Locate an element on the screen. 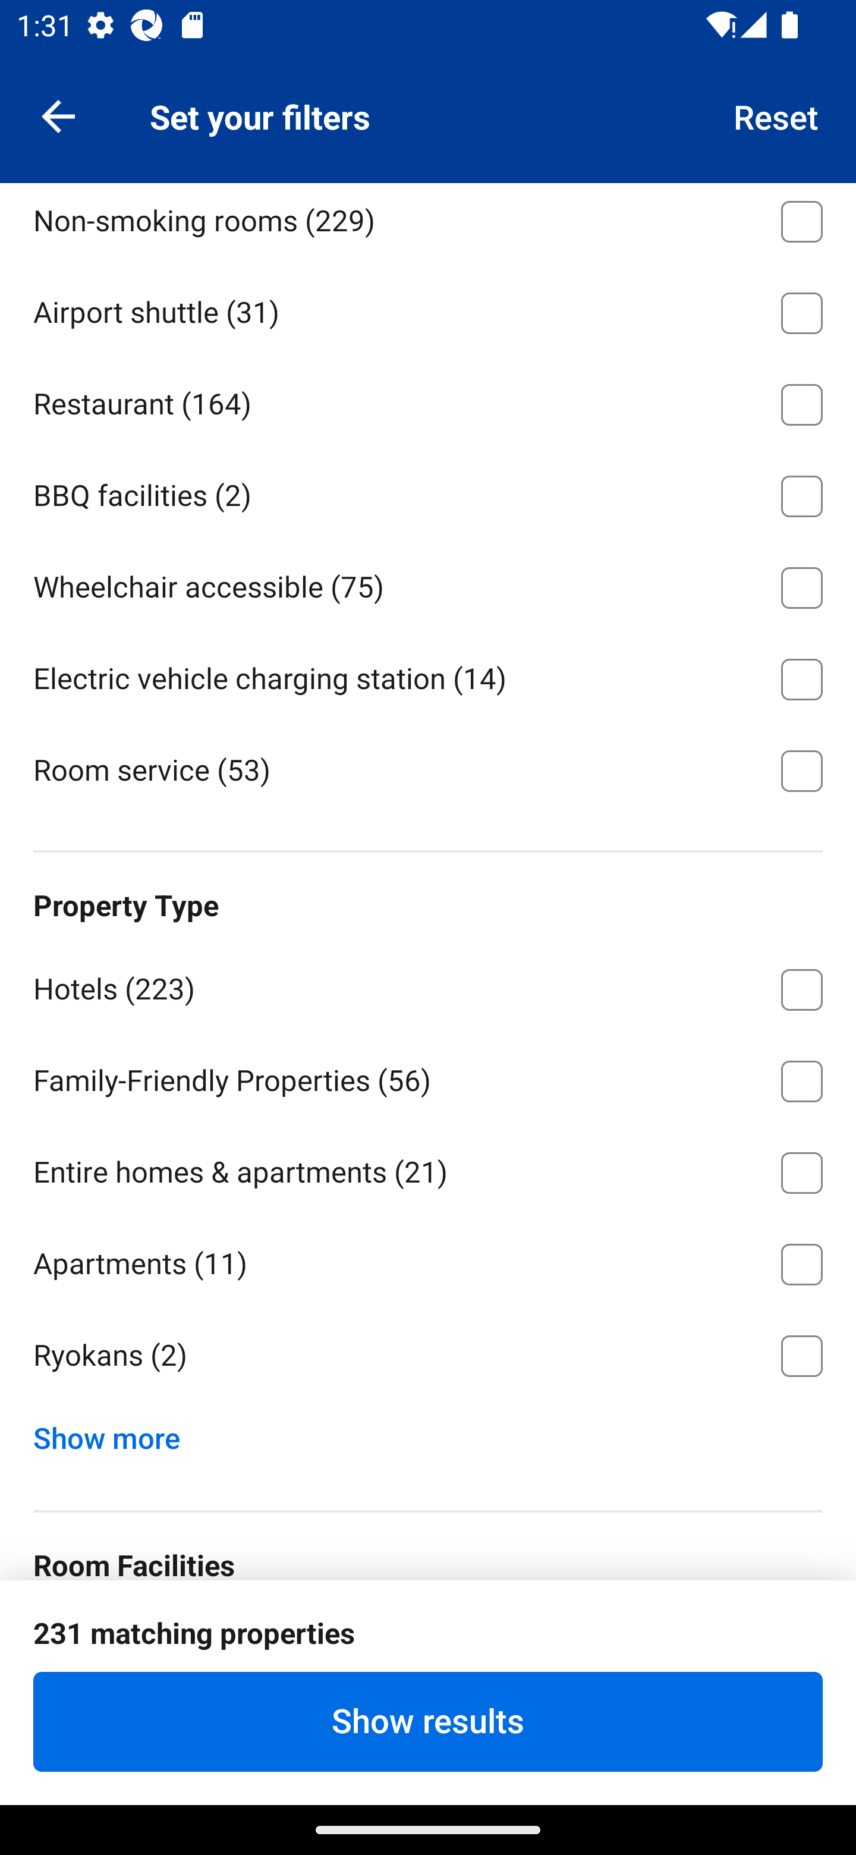  Electric vehicle charging station ⁦(14) is located at coordinates (428, 675).